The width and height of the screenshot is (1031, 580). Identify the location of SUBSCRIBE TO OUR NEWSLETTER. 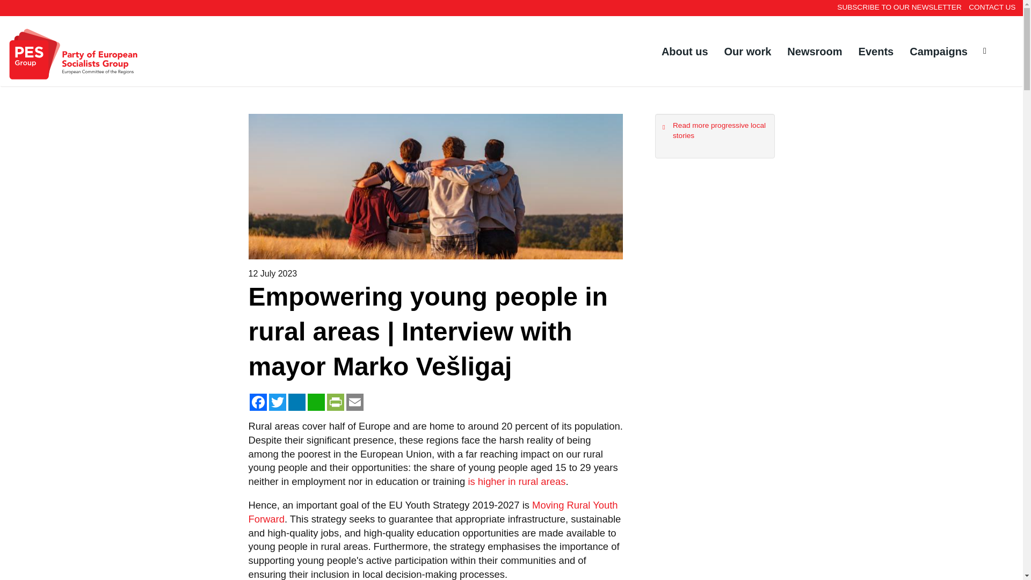
(903, 6).